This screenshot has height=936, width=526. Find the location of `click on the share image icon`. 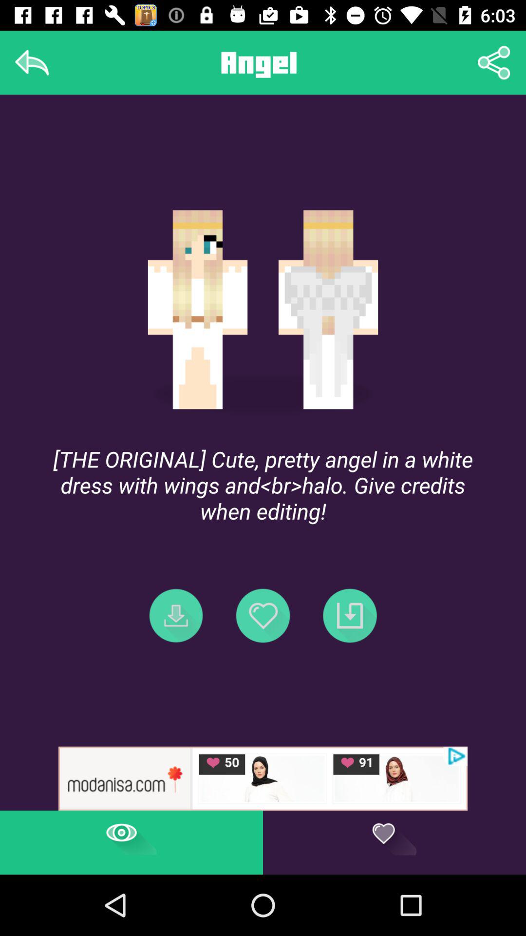

click on the share image icon is located at coordinates (494, 62).